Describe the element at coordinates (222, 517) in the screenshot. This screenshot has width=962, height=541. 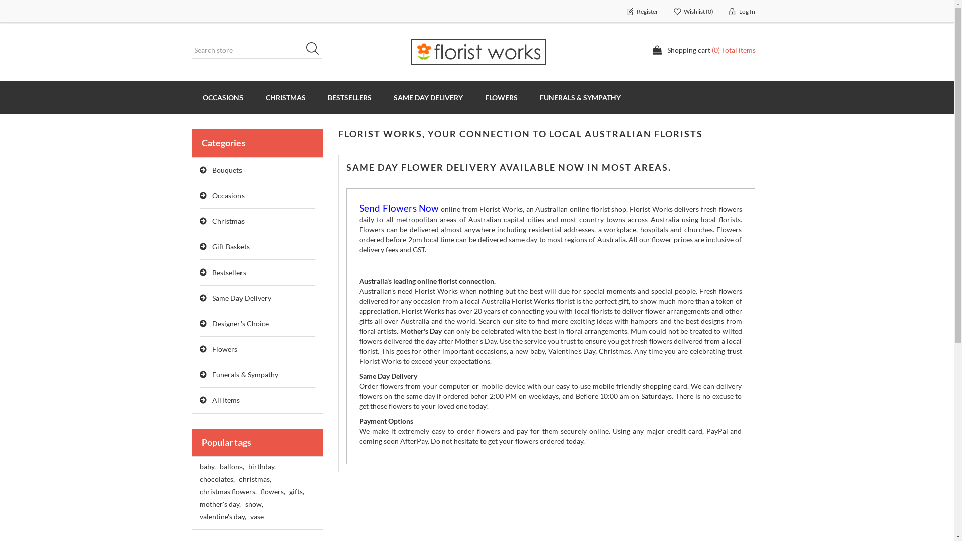
I see `valentine's day,` at that location.